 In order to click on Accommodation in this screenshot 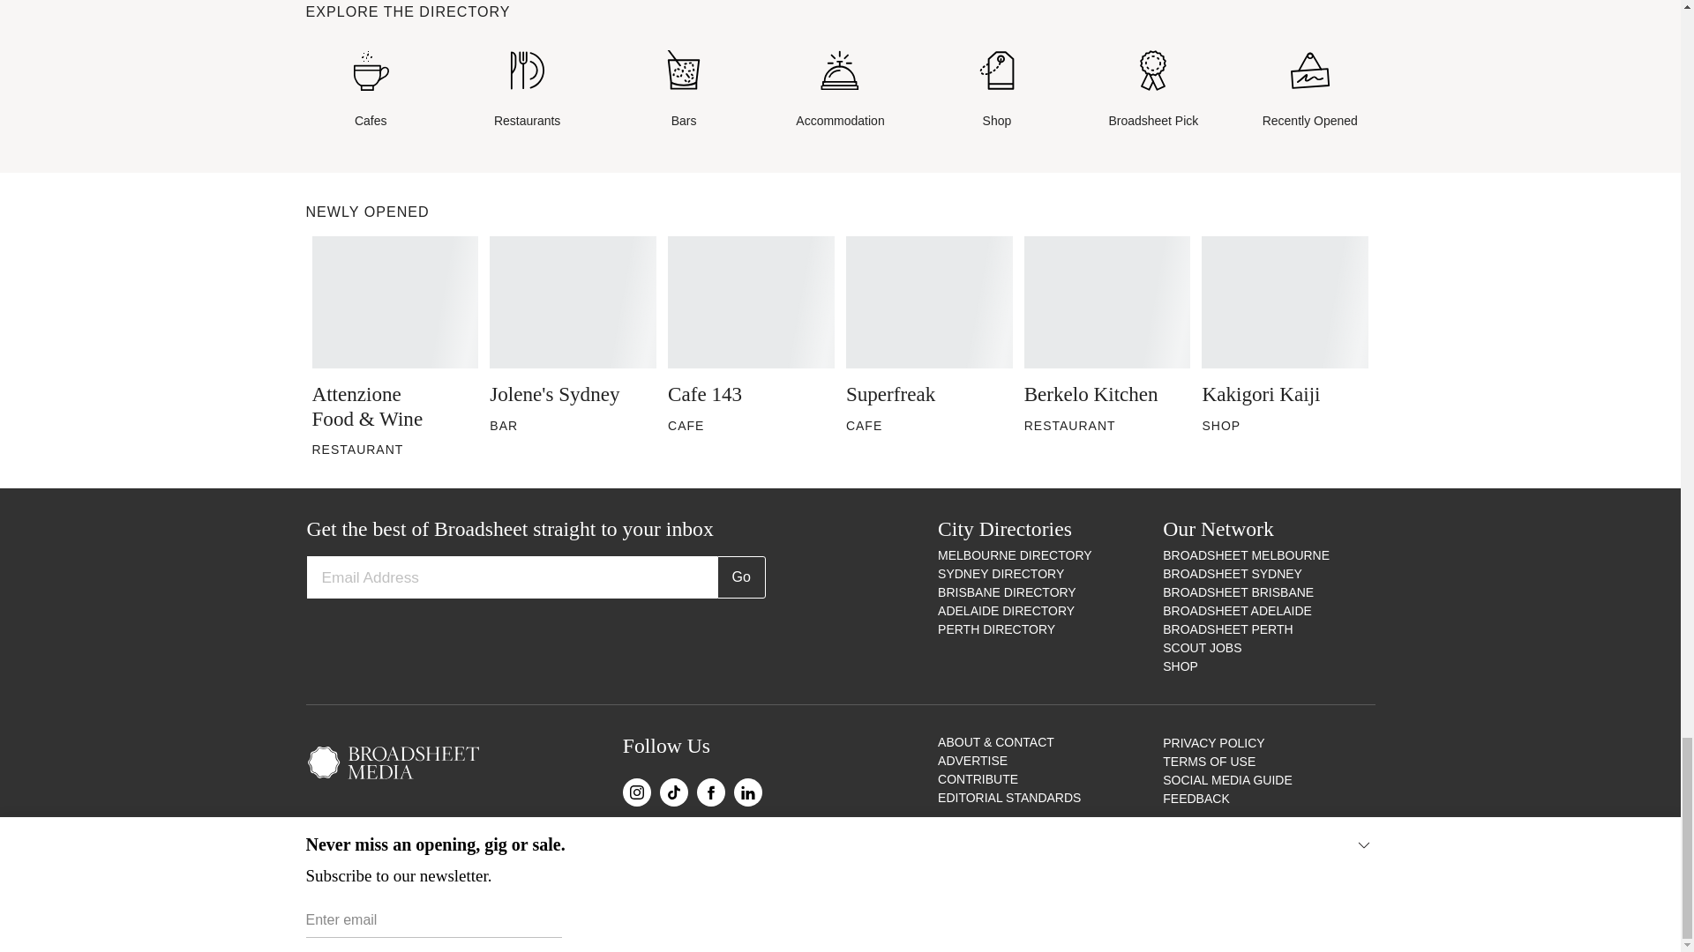, I will do `click(840, 90)`.